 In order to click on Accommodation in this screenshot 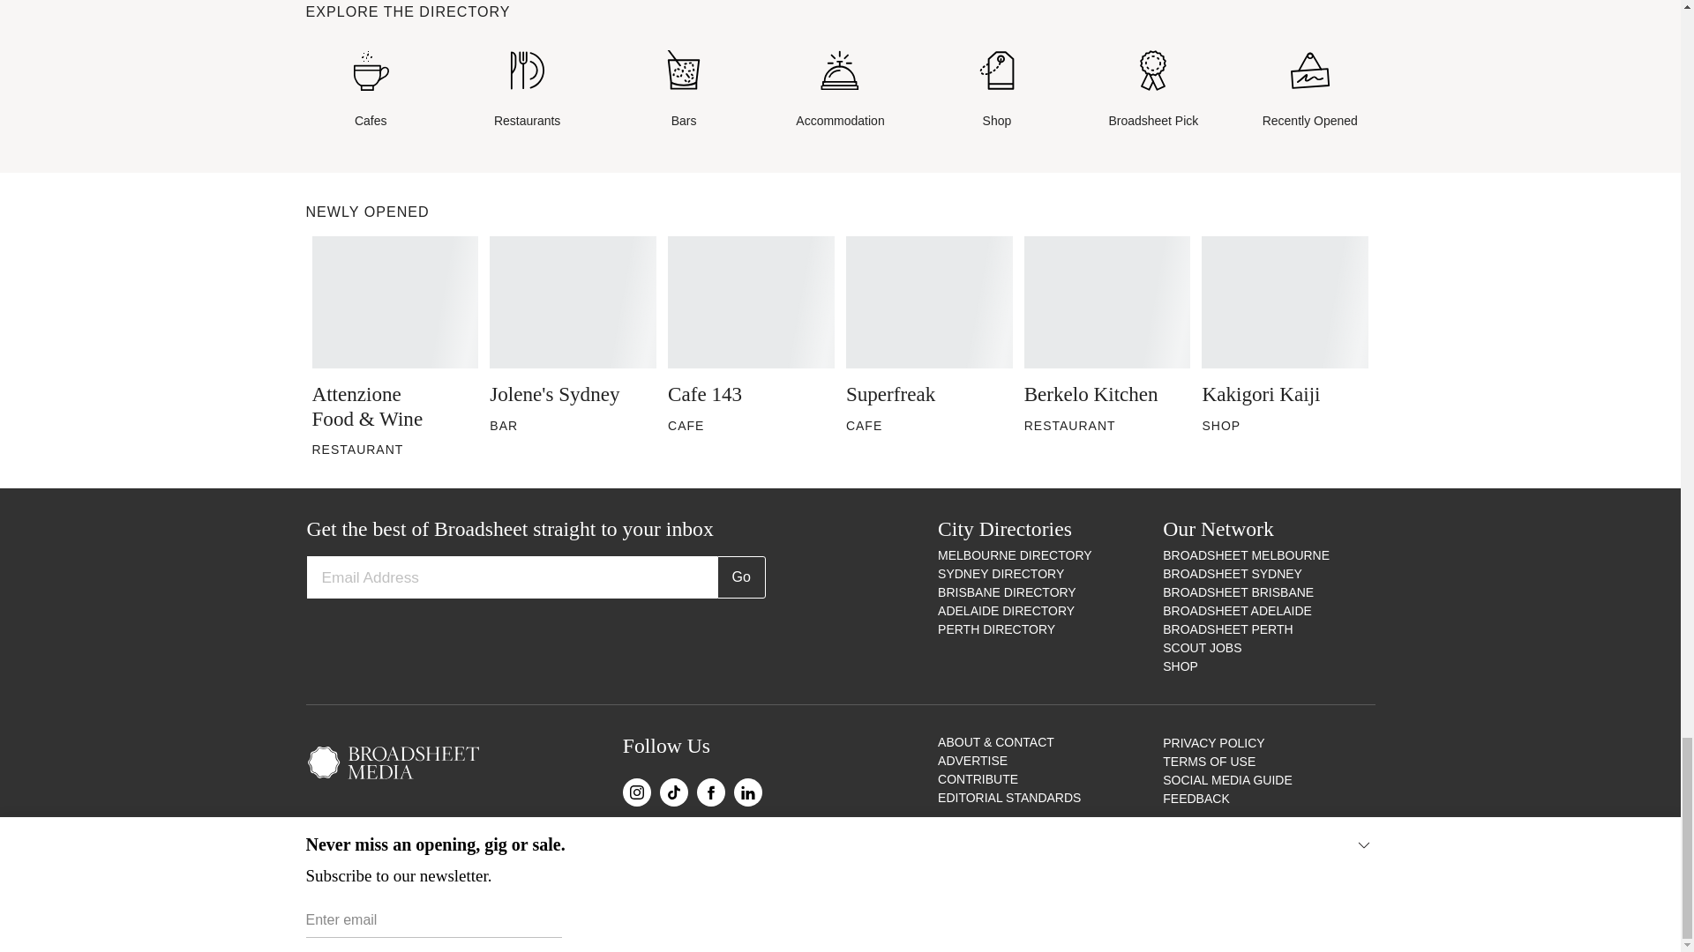, I will do `click(840, 90)`.